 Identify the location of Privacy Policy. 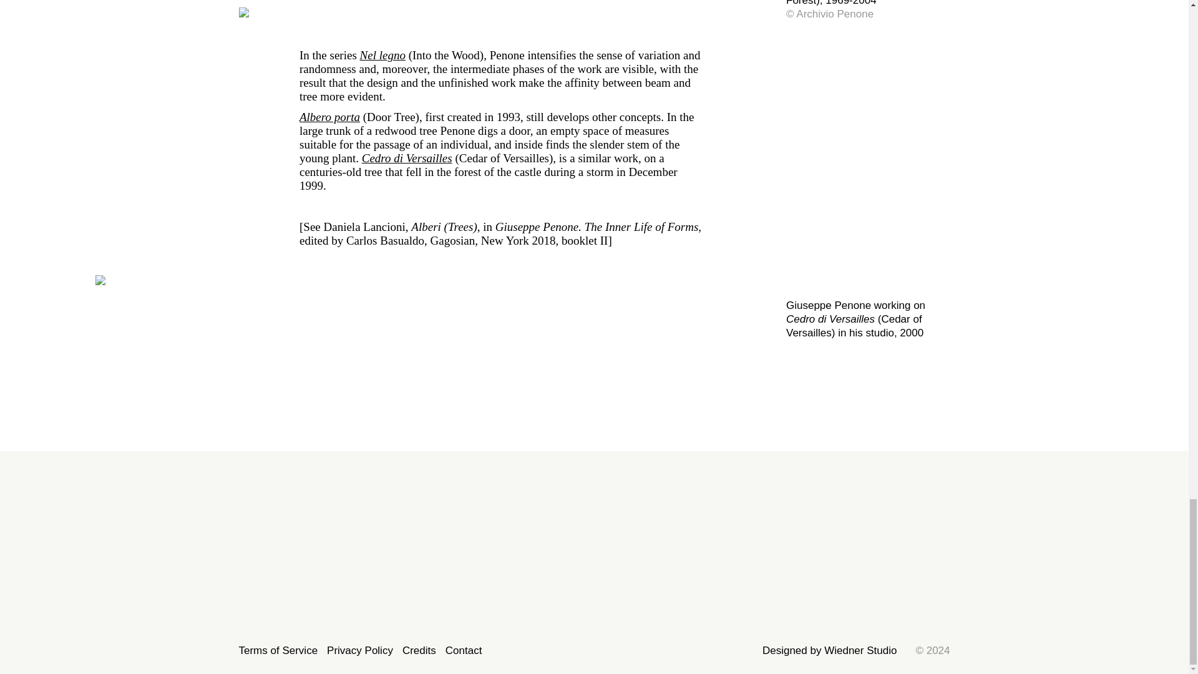
(359, 651).